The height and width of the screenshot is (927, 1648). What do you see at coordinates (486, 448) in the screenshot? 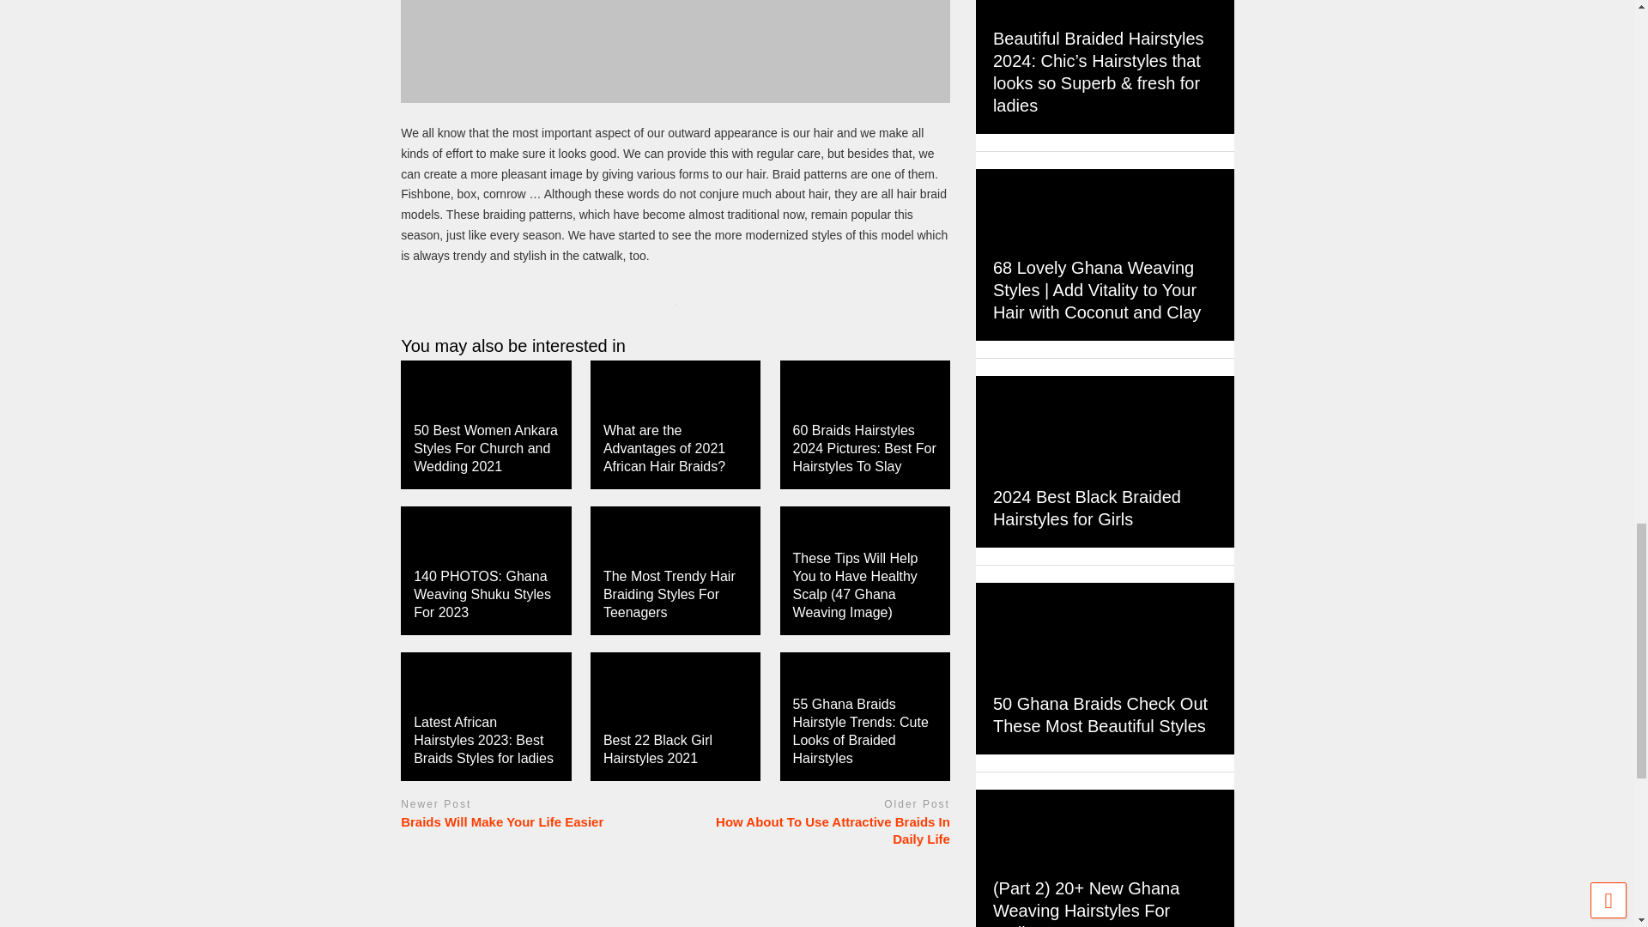
I see `50 Best Women Ankara Styles For Church and Wedding 2021` at bounding box center [486, 448].